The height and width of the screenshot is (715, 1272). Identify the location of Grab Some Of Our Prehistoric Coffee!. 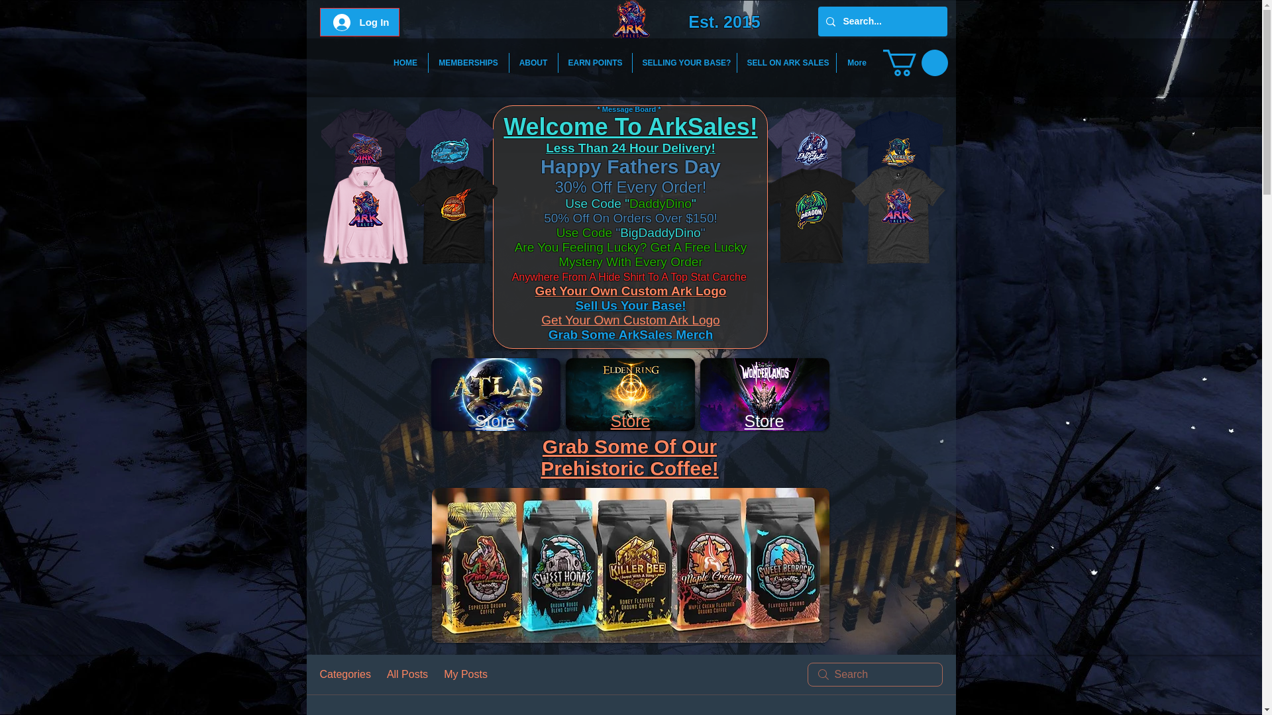
(629, 457).